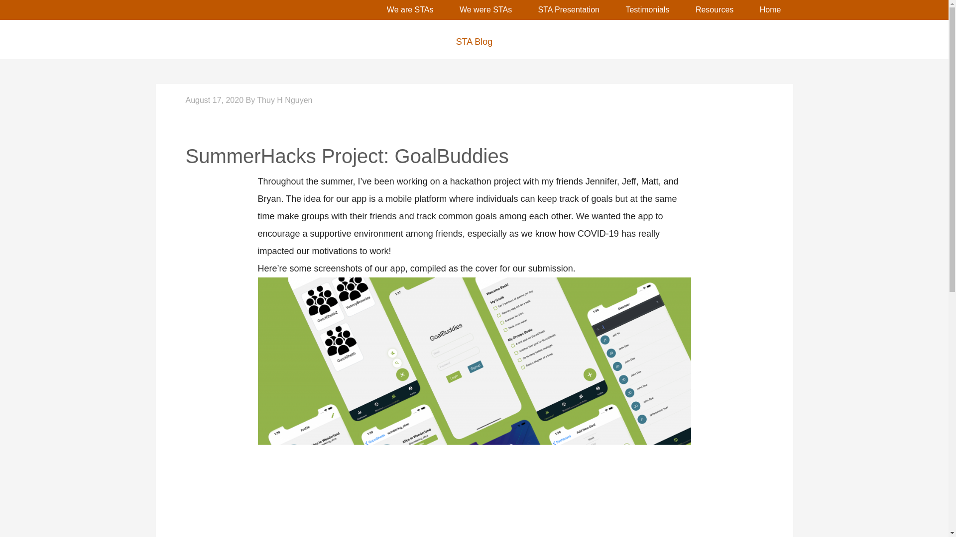  I want to click on Resources, so click(714, 10).